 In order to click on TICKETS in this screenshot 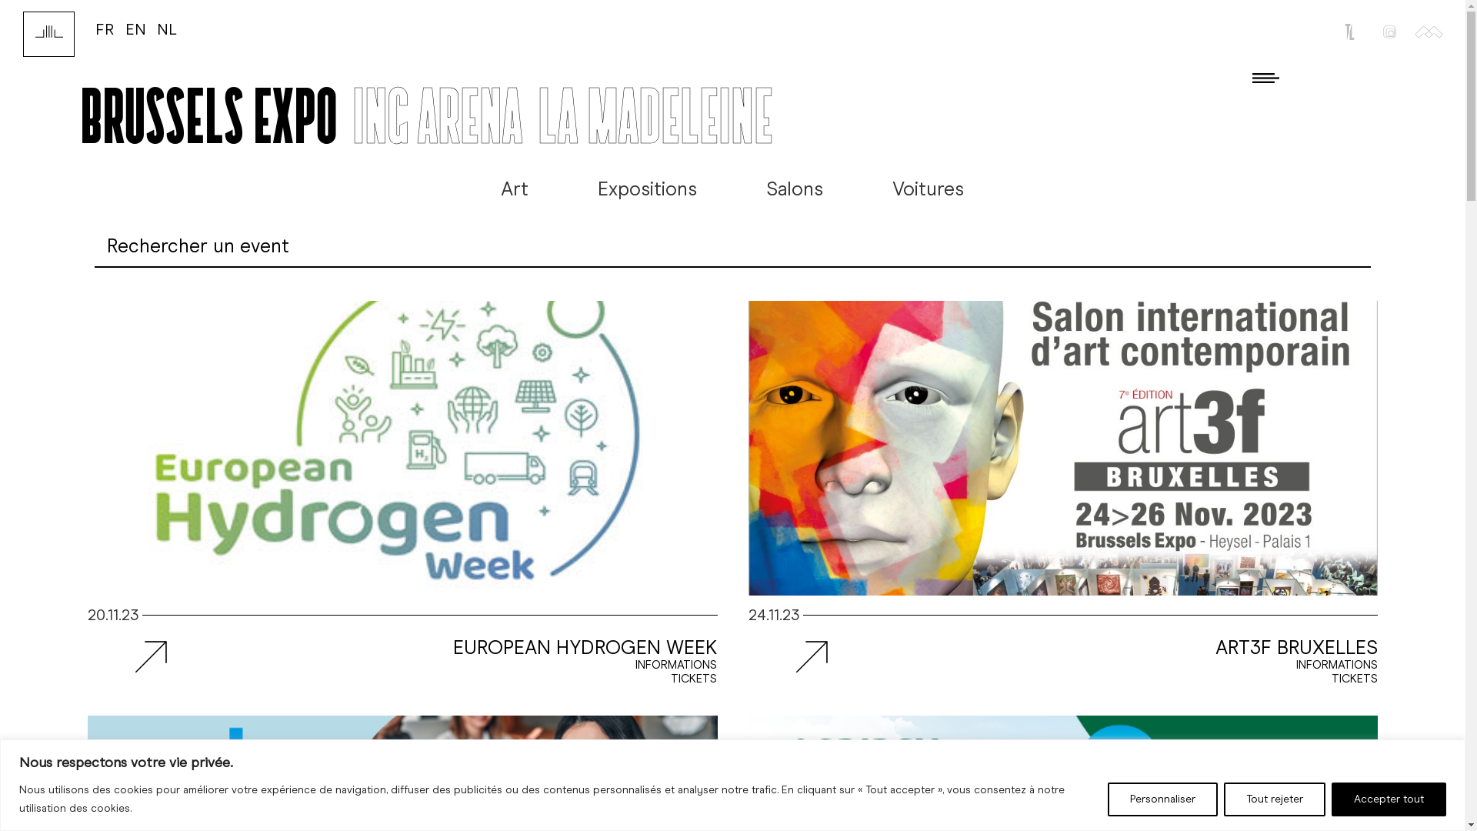, I will do `click(694, 679)`.